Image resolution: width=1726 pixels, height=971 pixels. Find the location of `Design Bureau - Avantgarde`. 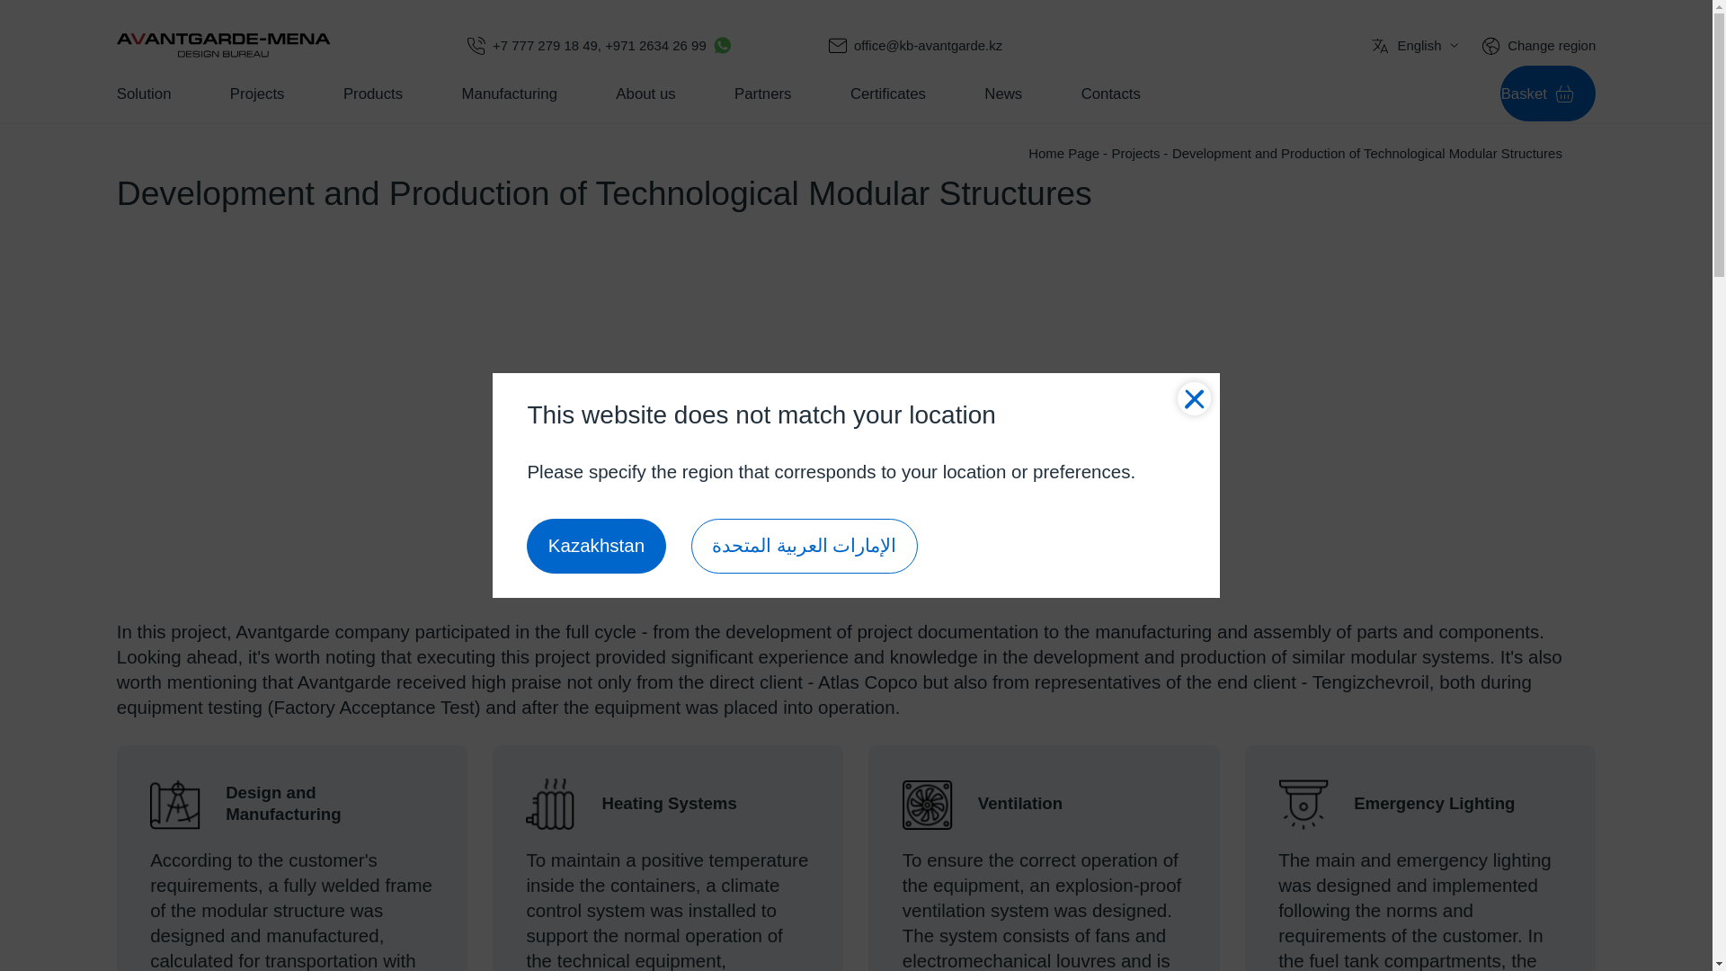

Design Bureau - Avantgarde is located at coordinates (224, 45).